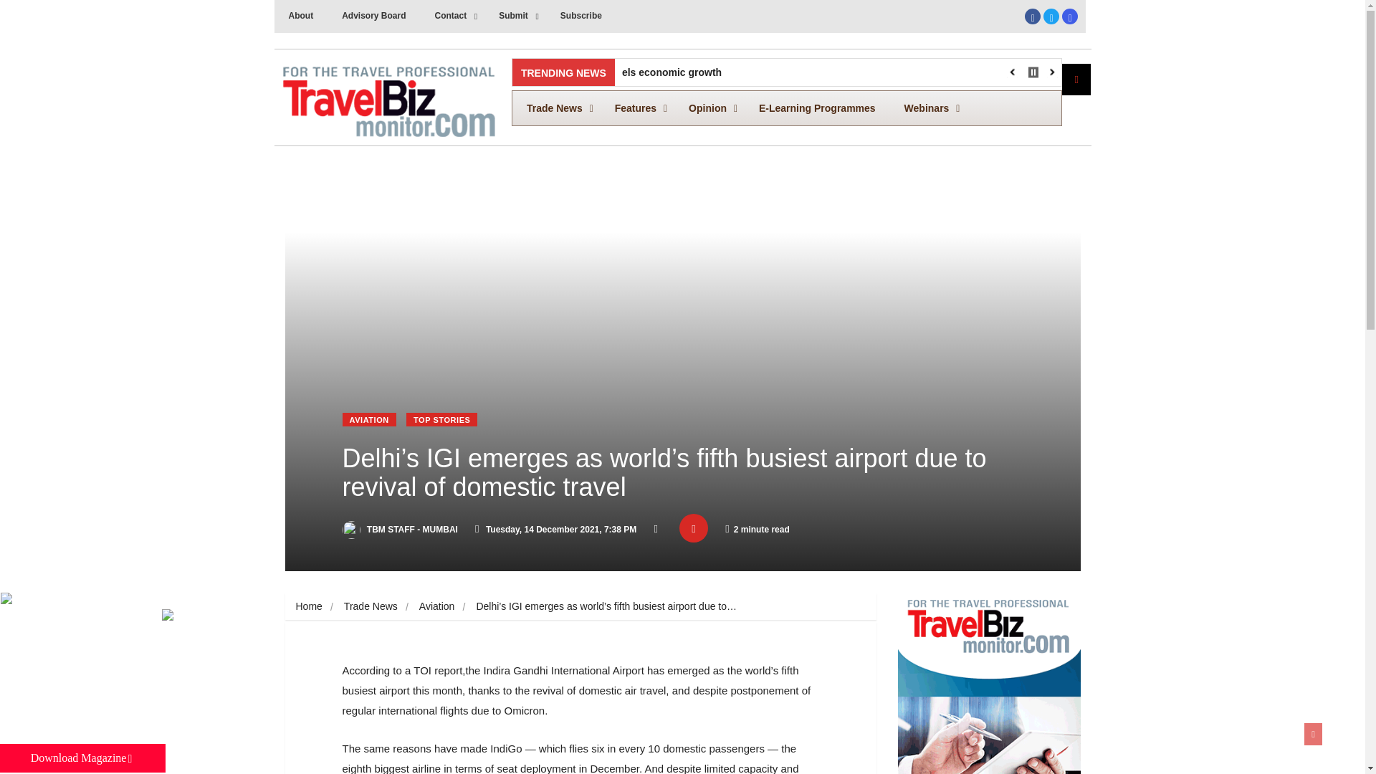 This screenshot has width=1376, height=774. I want to click on Features, so click(373, 16).